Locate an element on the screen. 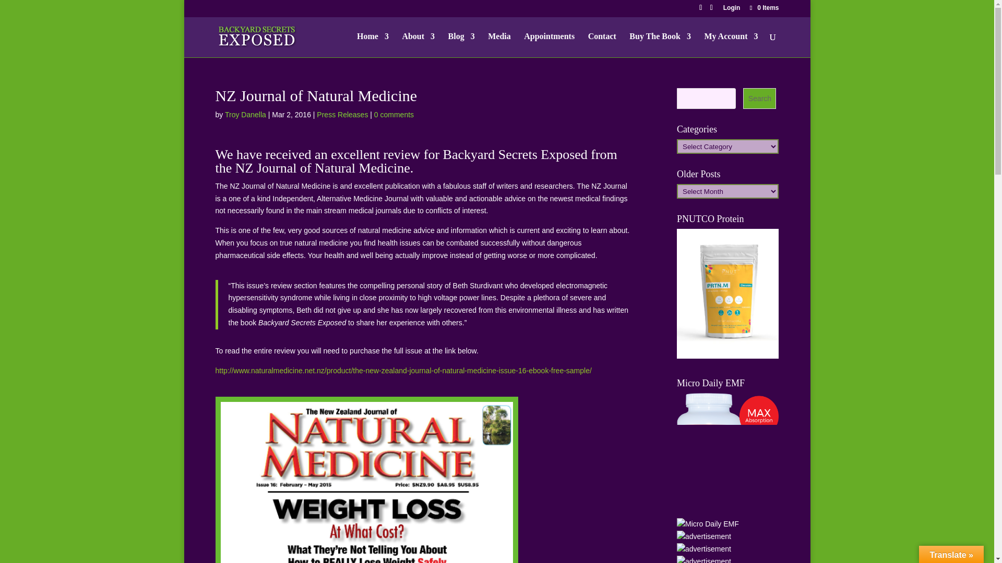  Home is located at coordinates (373, 45).